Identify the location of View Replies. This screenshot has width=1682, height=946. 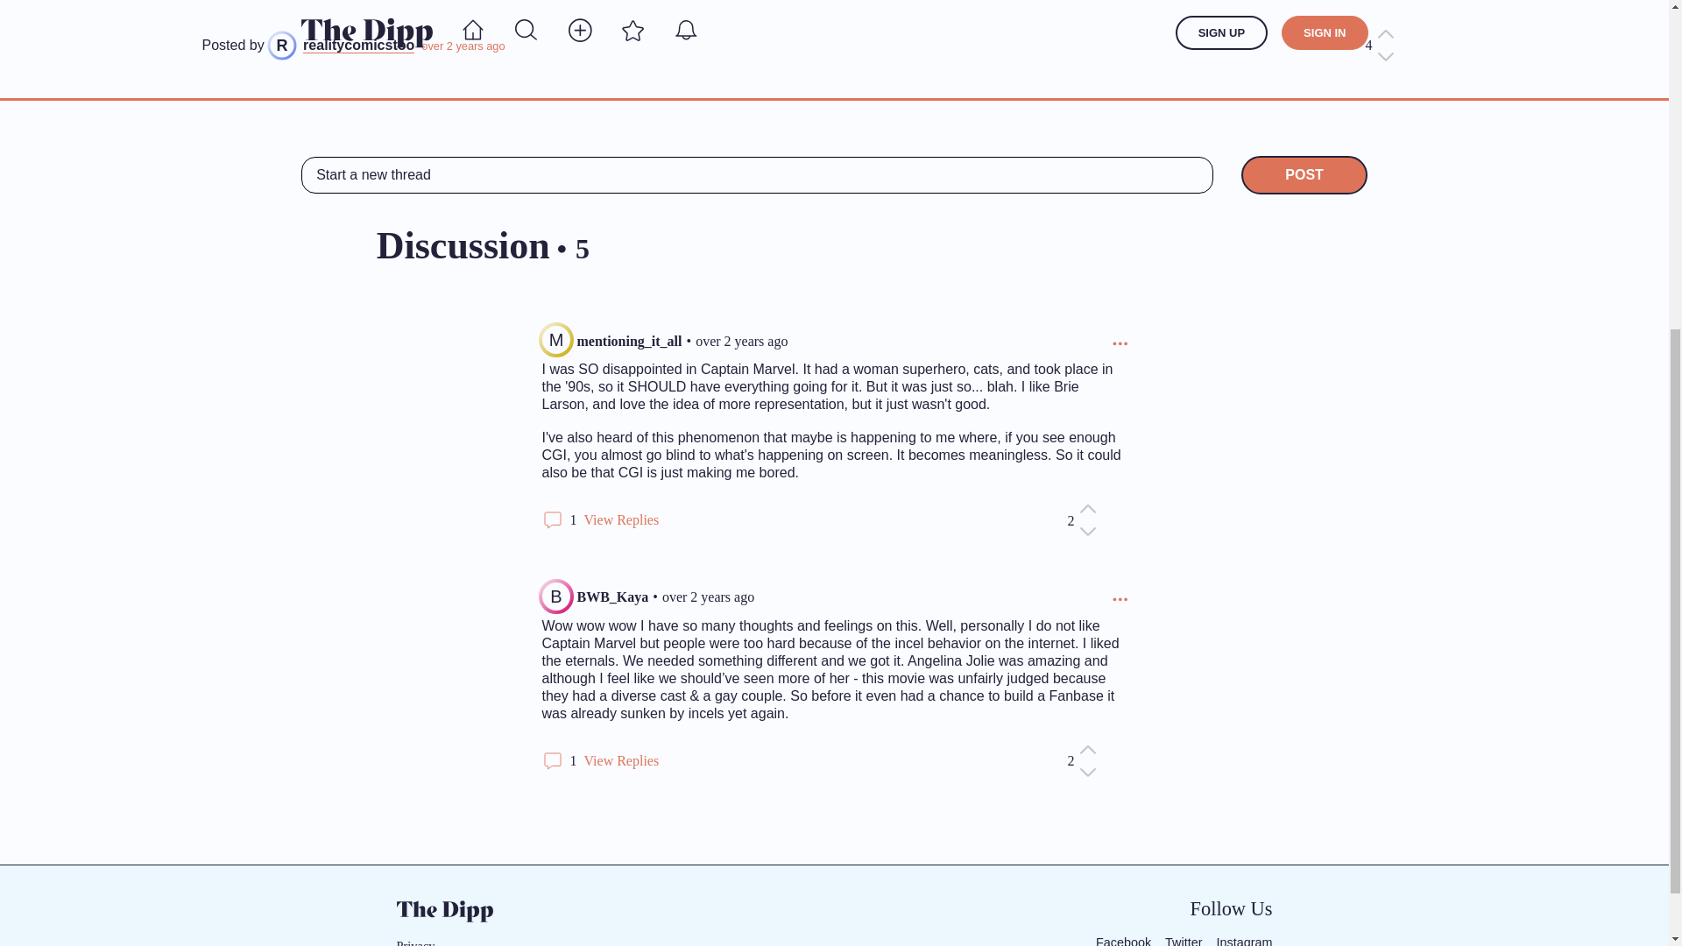
(621, 519).